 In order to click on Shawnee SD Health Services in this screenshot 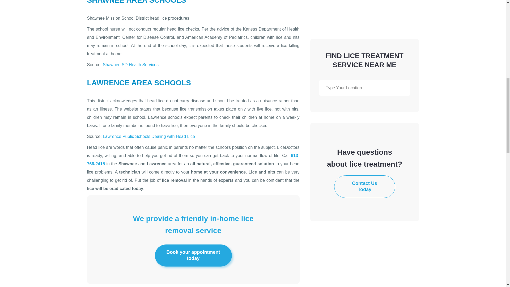, I will do `click(131, 65)`.